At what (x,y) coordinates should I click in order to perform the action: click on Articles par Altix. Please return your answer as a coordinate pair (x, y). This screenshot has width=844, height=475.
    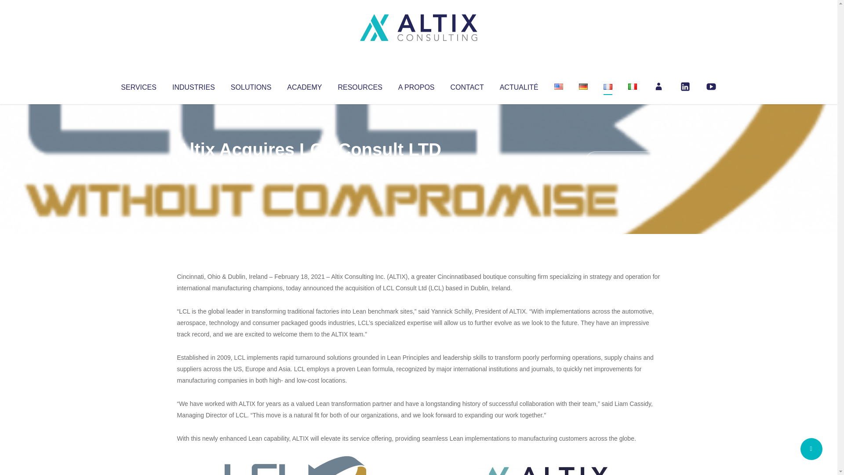
    Looking at the image, I should click on (193, 167).